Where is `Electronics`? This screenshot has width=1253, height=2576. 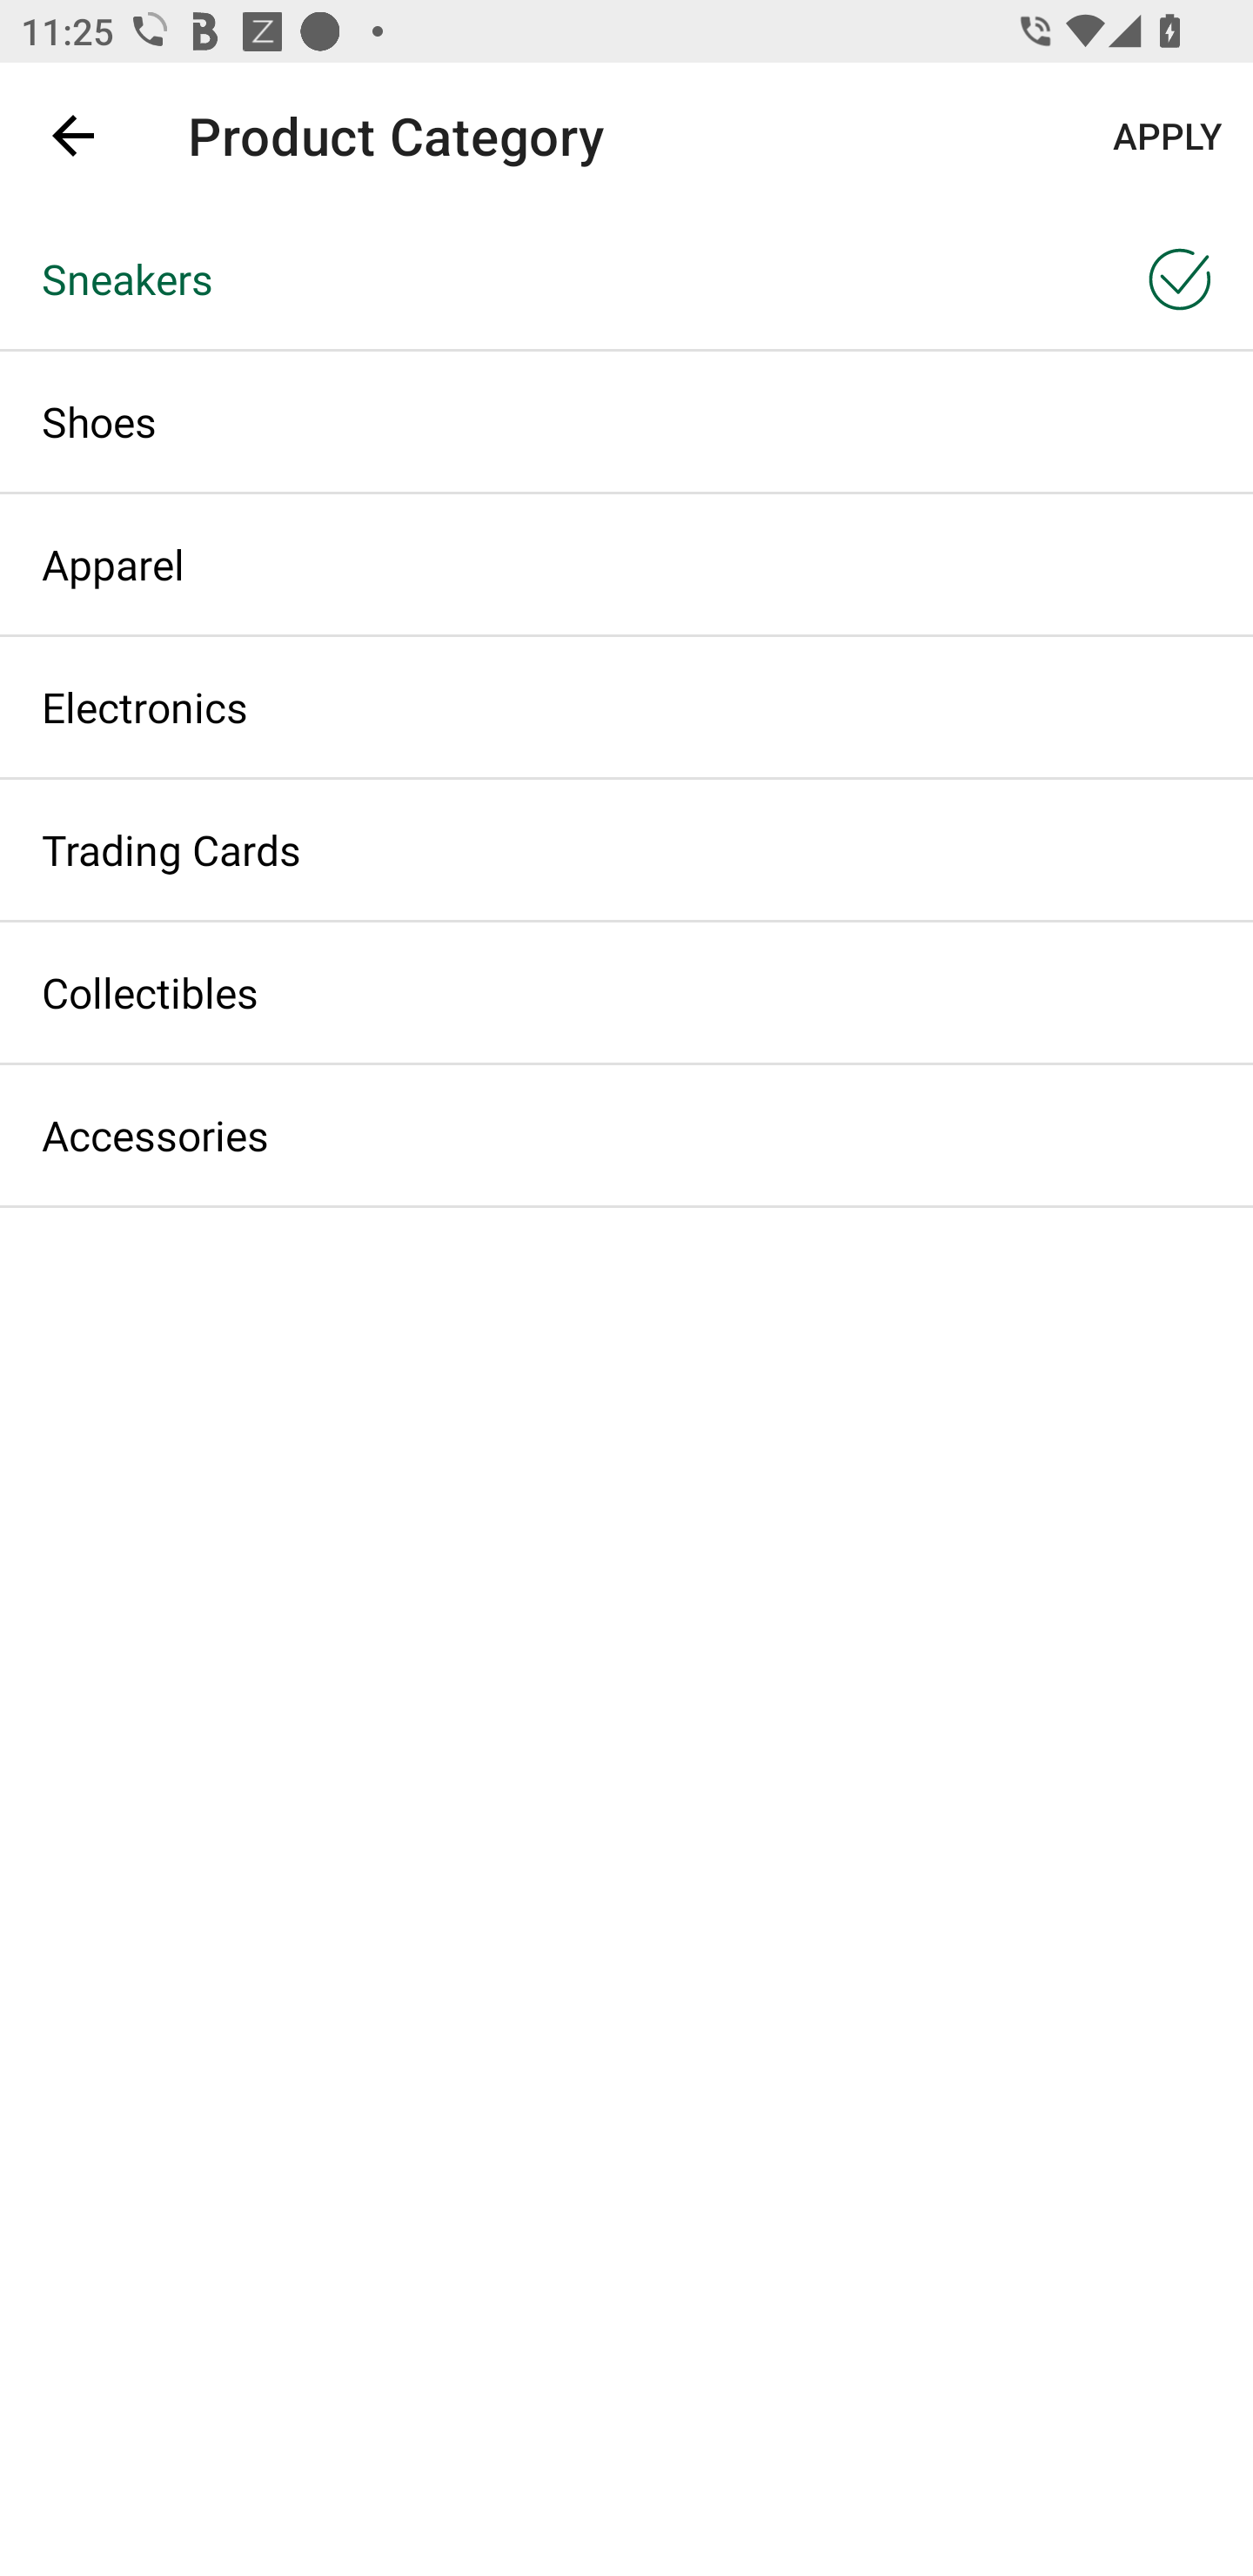 Electronics is located at coordinates (626, 707).